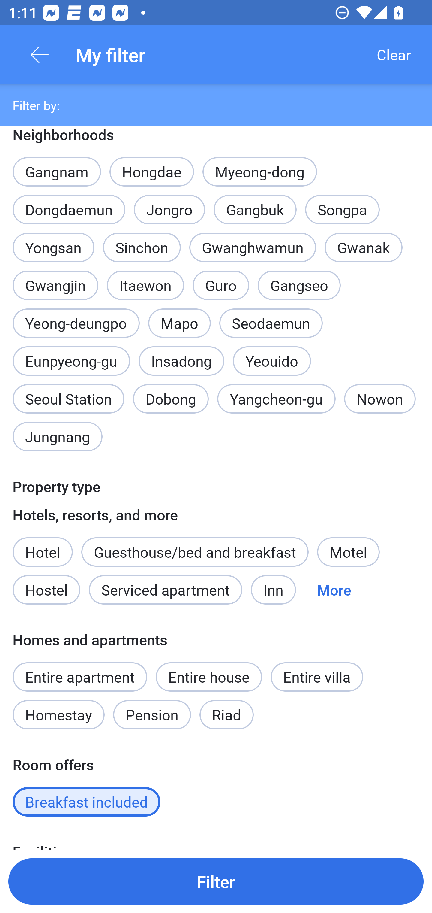 The height and width of the screenshot is (913, 432). What do you see at coordinates (169, 210) in the screenshot?
I see `Jongro` at bounding box center [169, 210].